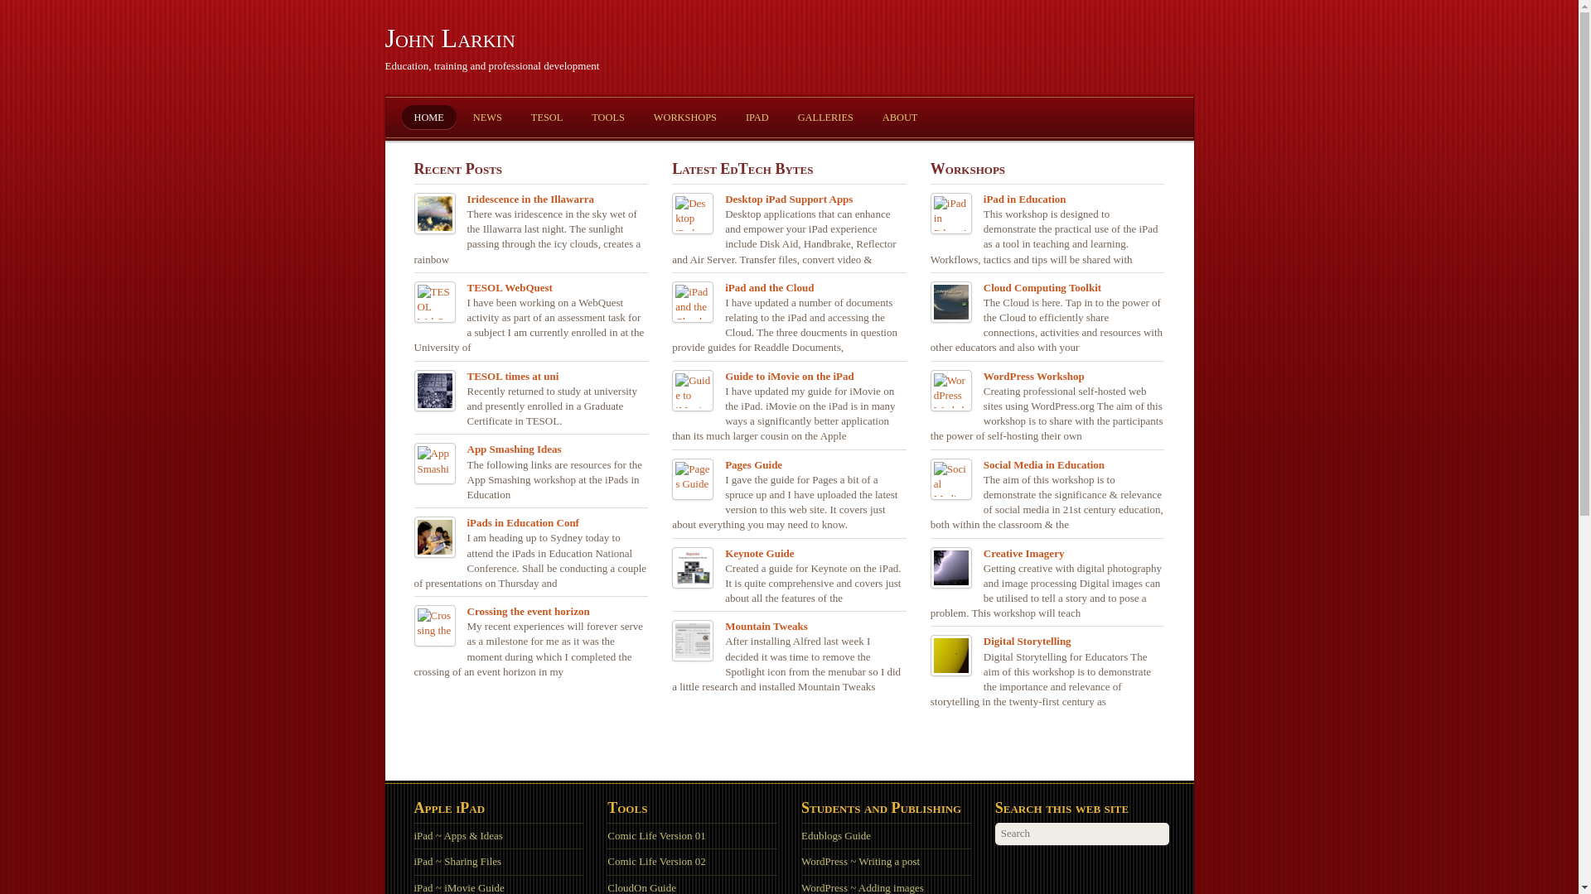 The image size is (1591, 894). Describe the element at coordinates (449, 38) in the screenshot. I see `John Larkin` at that location.